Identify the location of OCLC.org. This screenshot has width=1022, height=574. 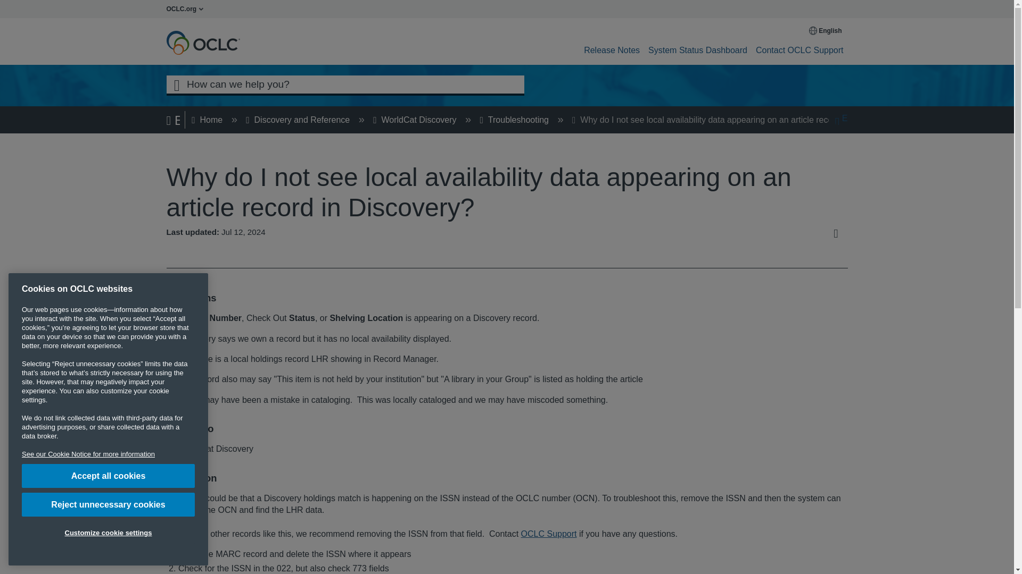
(187, 9).